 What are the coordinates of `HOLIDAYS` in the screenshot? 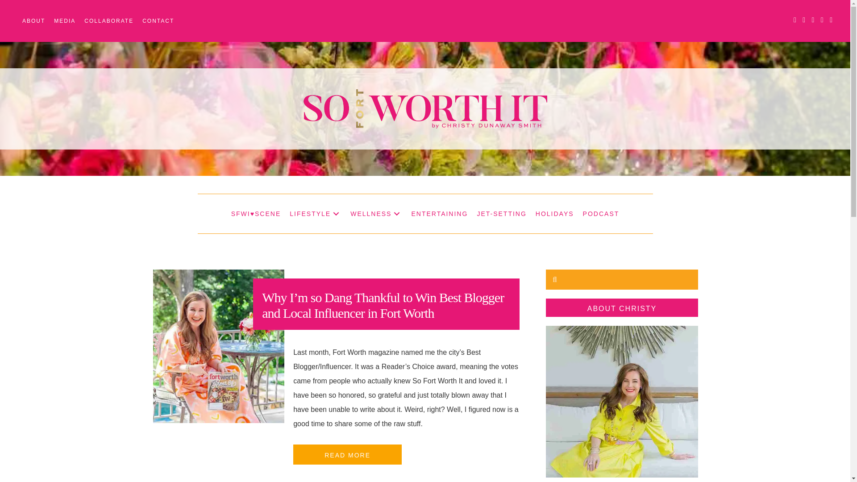 It's located at (555, 213).